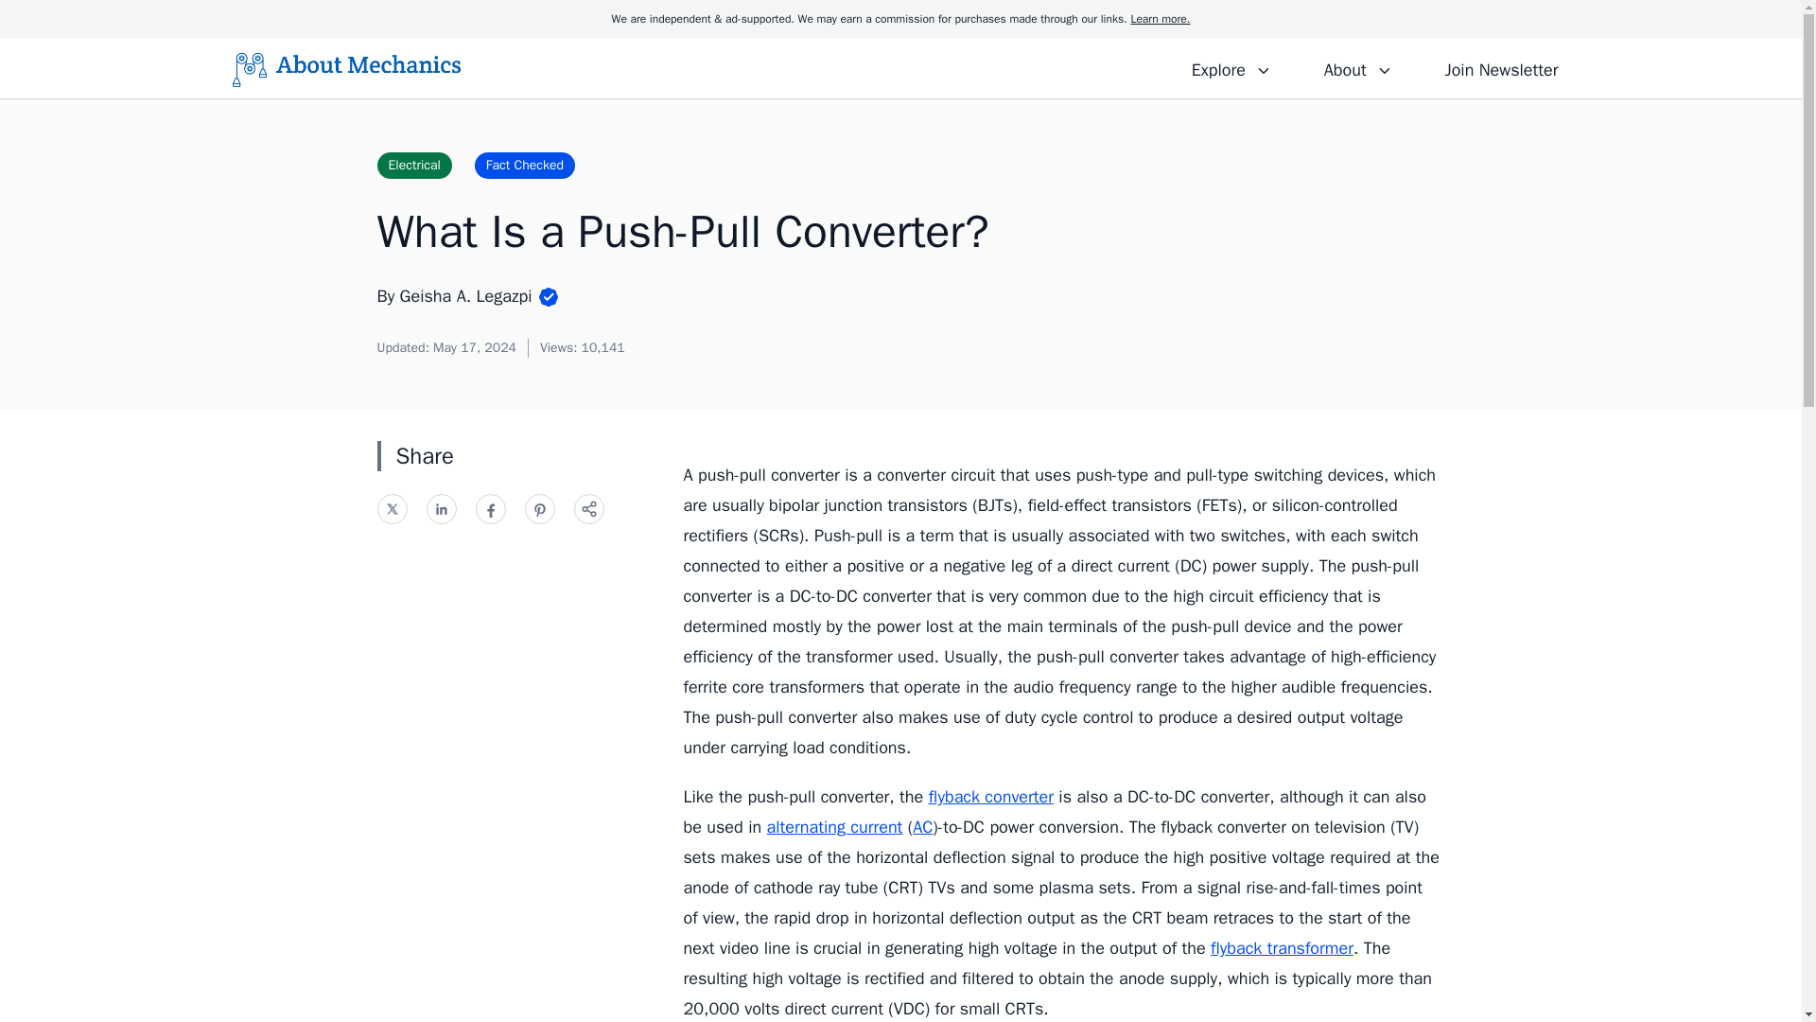 The width and height of the screenshot is (1816, 1022). What do you see at coordinates (1160, 19) in the screenshot?
I see `Learn more.` at bounding box center [1160, 19].